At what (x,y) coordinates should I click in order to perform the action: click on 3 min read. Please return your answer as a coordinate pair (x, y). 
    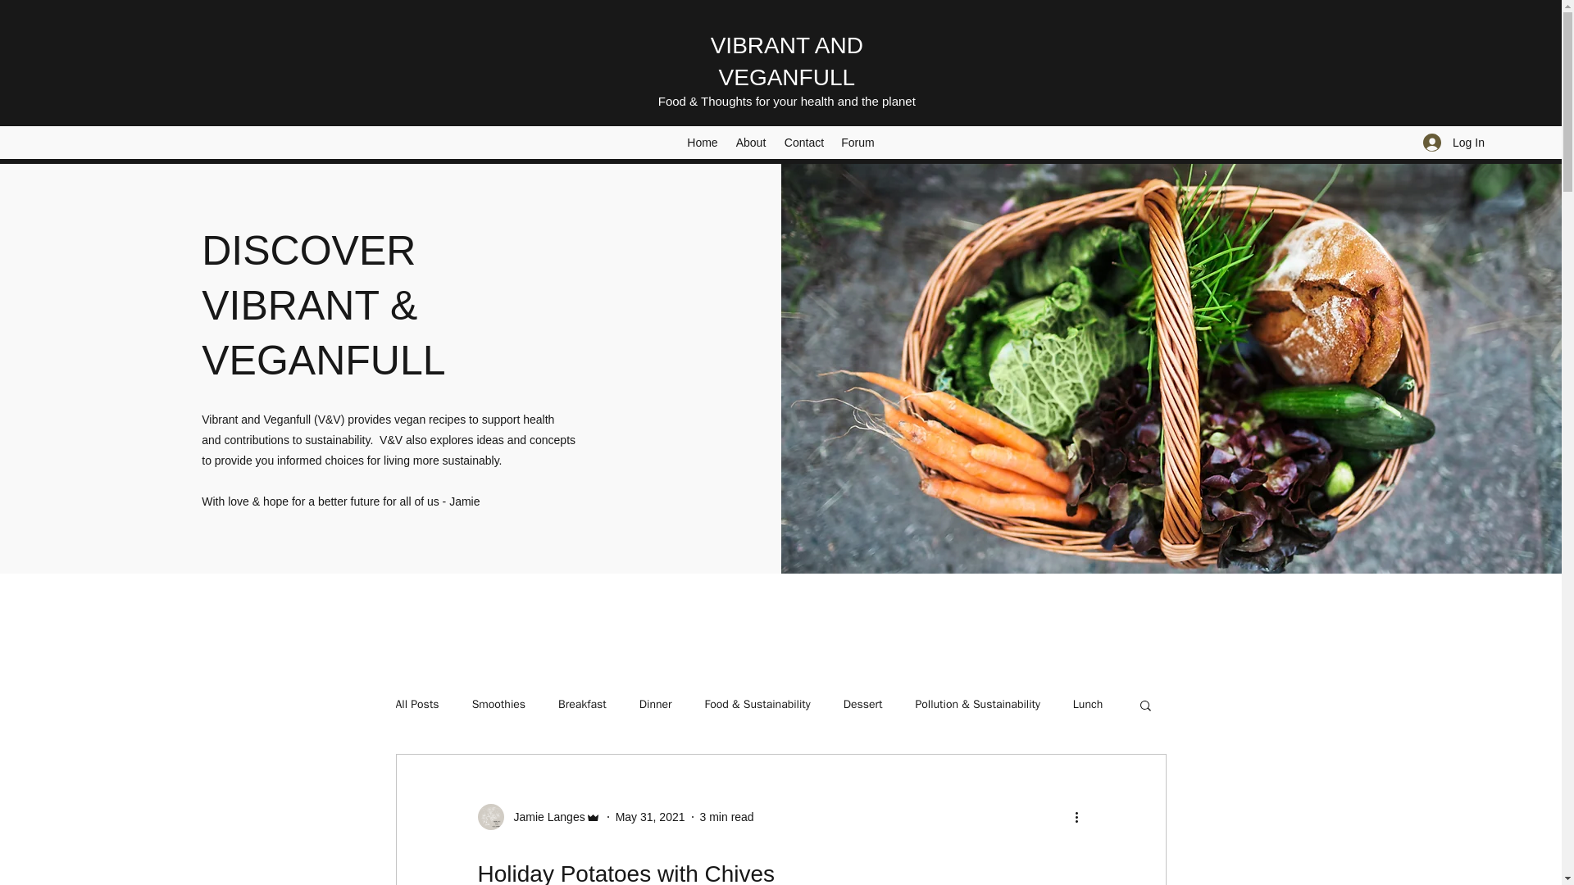
    Looking at the image, I should click on (726, 817).